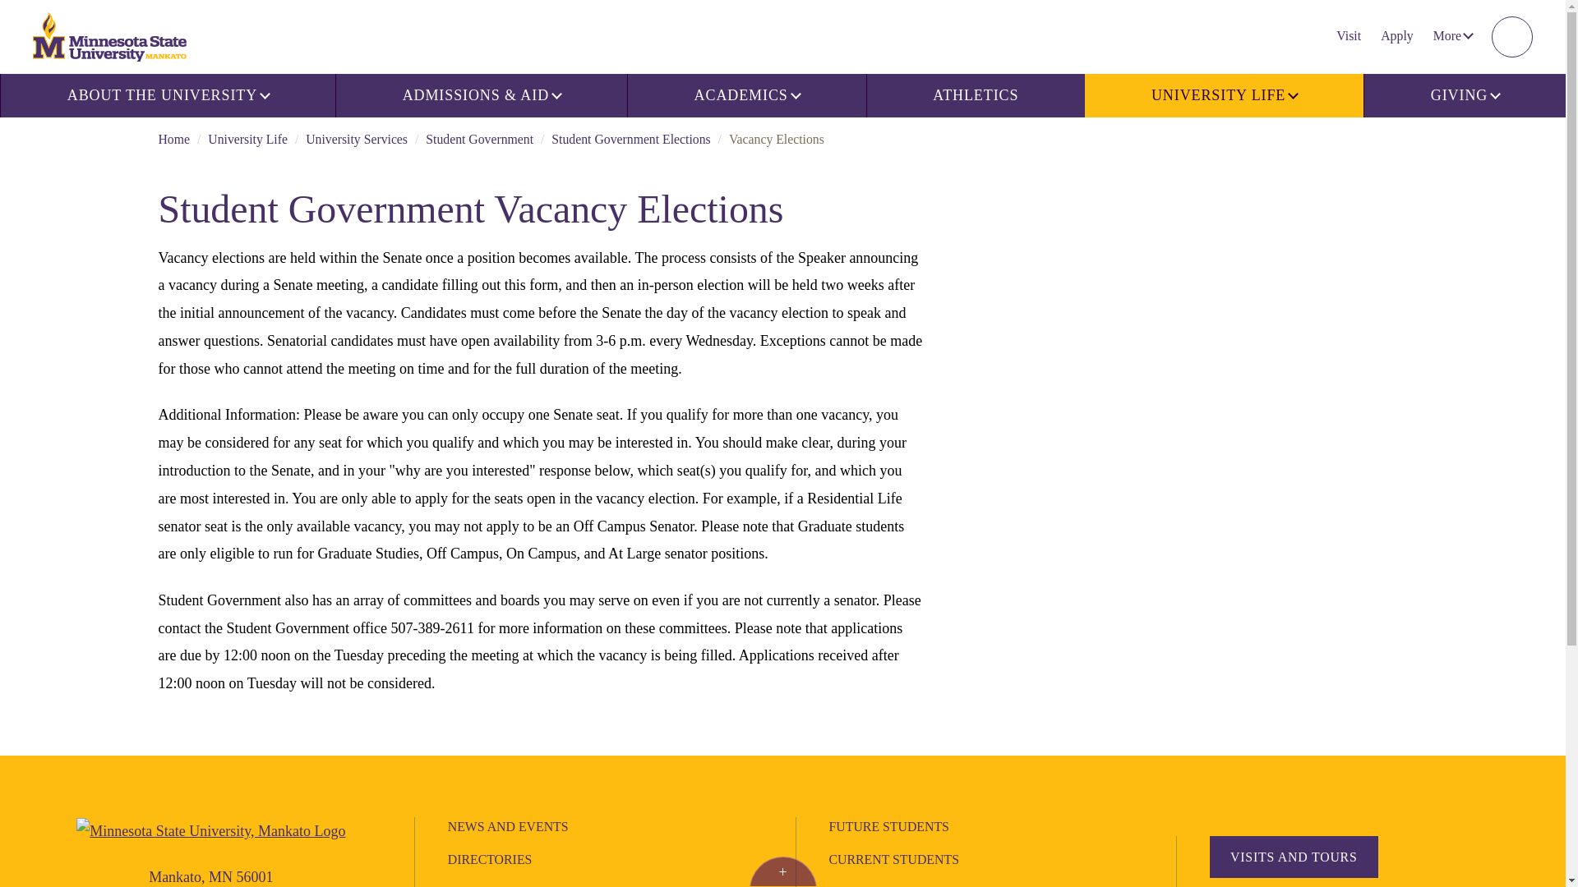  Describe the element at coordinates (1294, 857) in the screenshot. I see `Visit Campus` at that location.